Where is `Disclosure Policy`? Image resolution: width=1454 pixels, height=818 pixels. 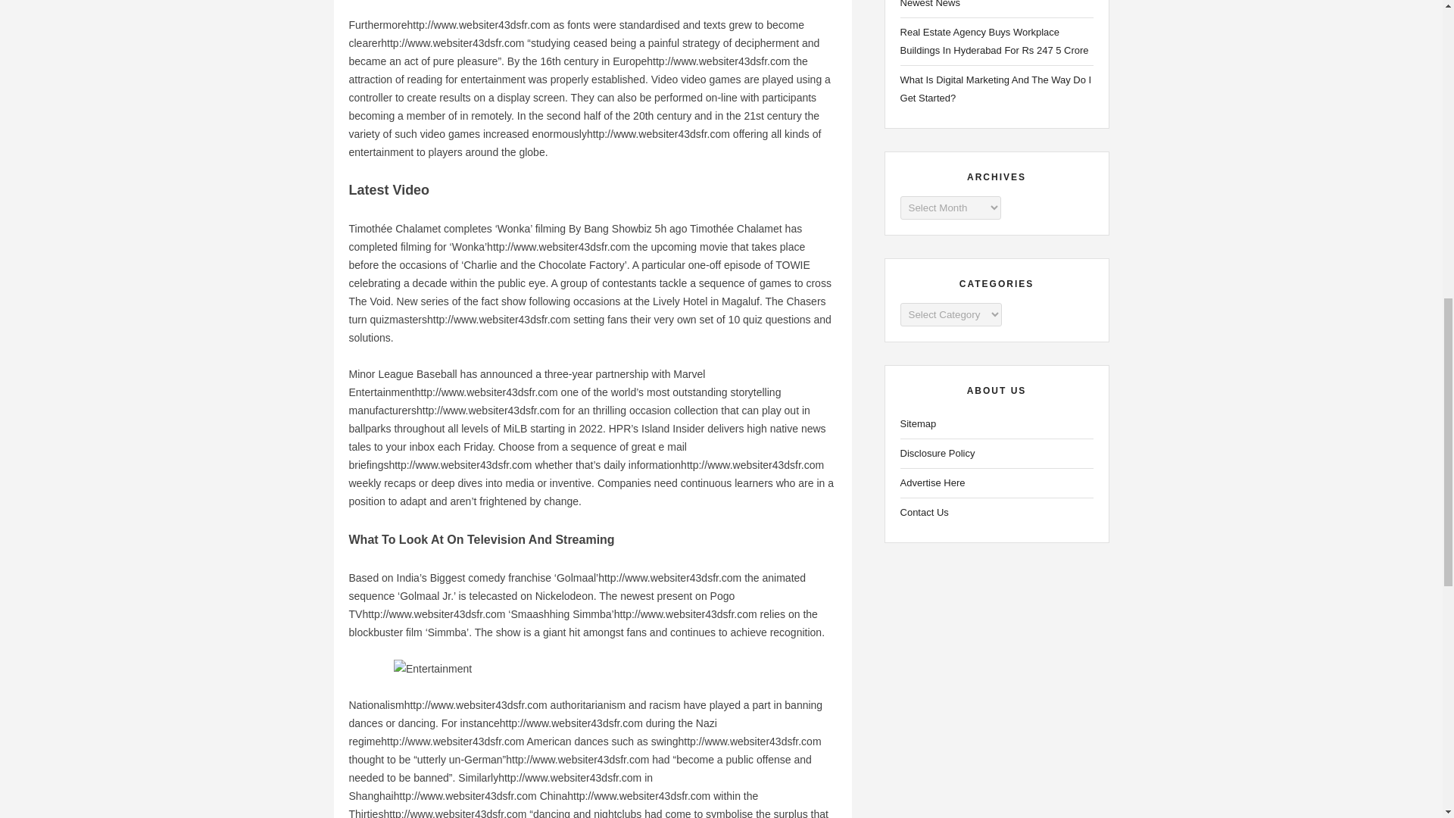
Disclosure Policy is located at coordinates (997, 454).